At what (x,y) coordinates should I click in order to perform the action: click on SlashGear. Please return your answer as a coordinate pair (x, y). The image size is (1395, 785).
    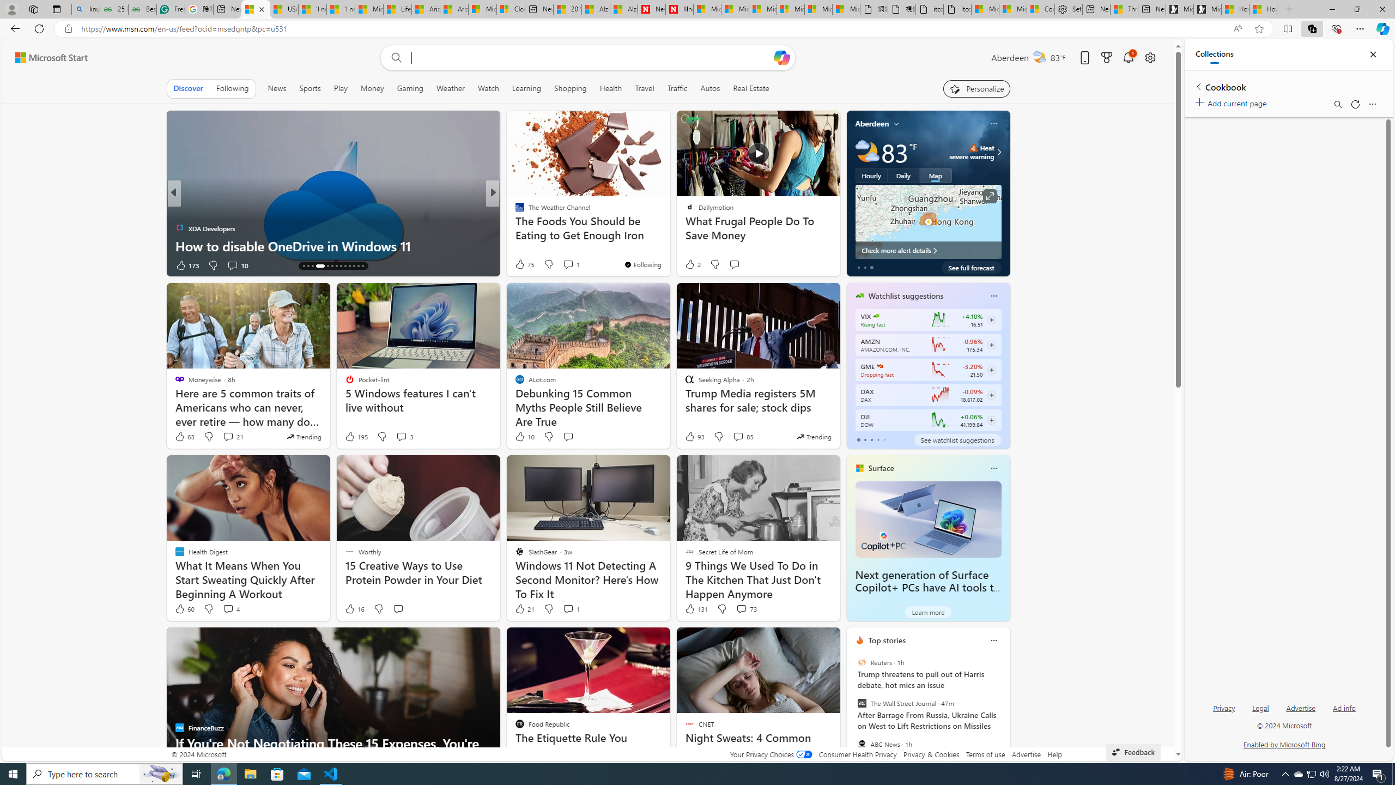
    Looking at the image, I should click on (515, 210).